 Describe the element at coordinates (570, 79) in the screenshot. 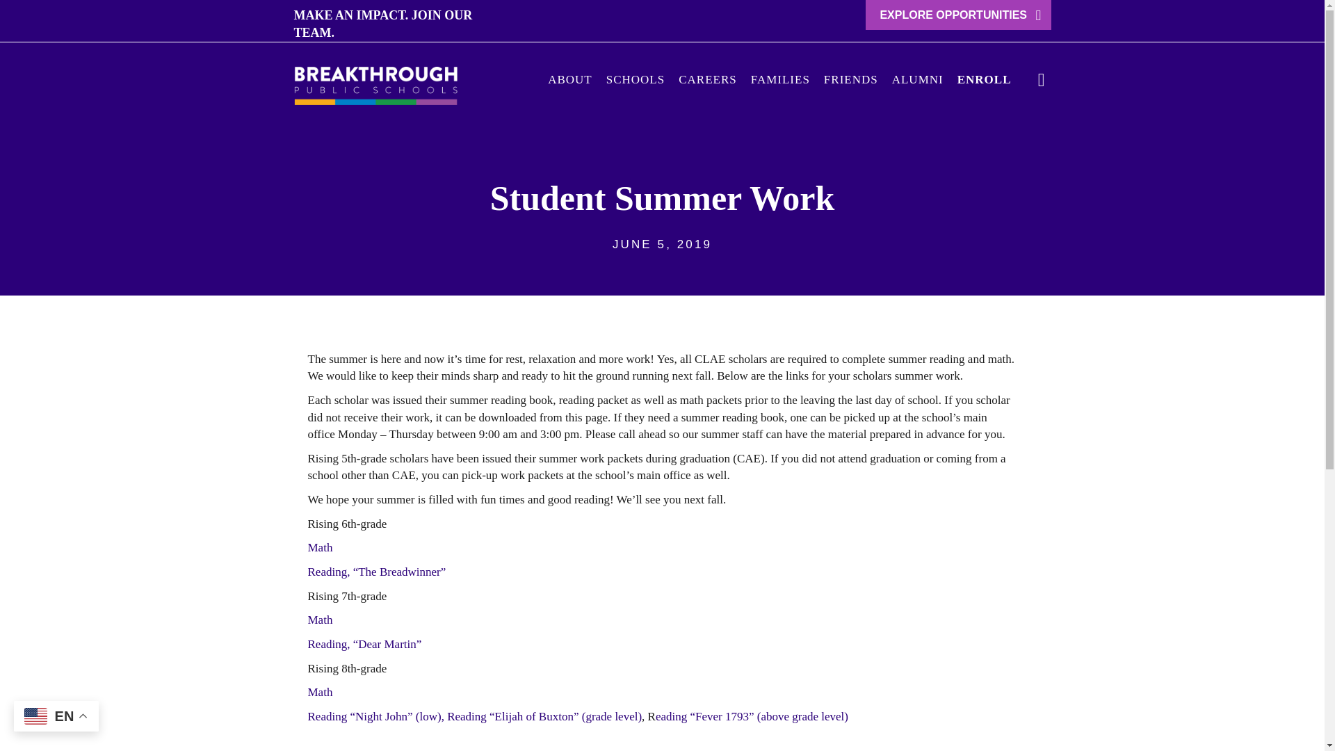

I see `ABOUT` at that location.